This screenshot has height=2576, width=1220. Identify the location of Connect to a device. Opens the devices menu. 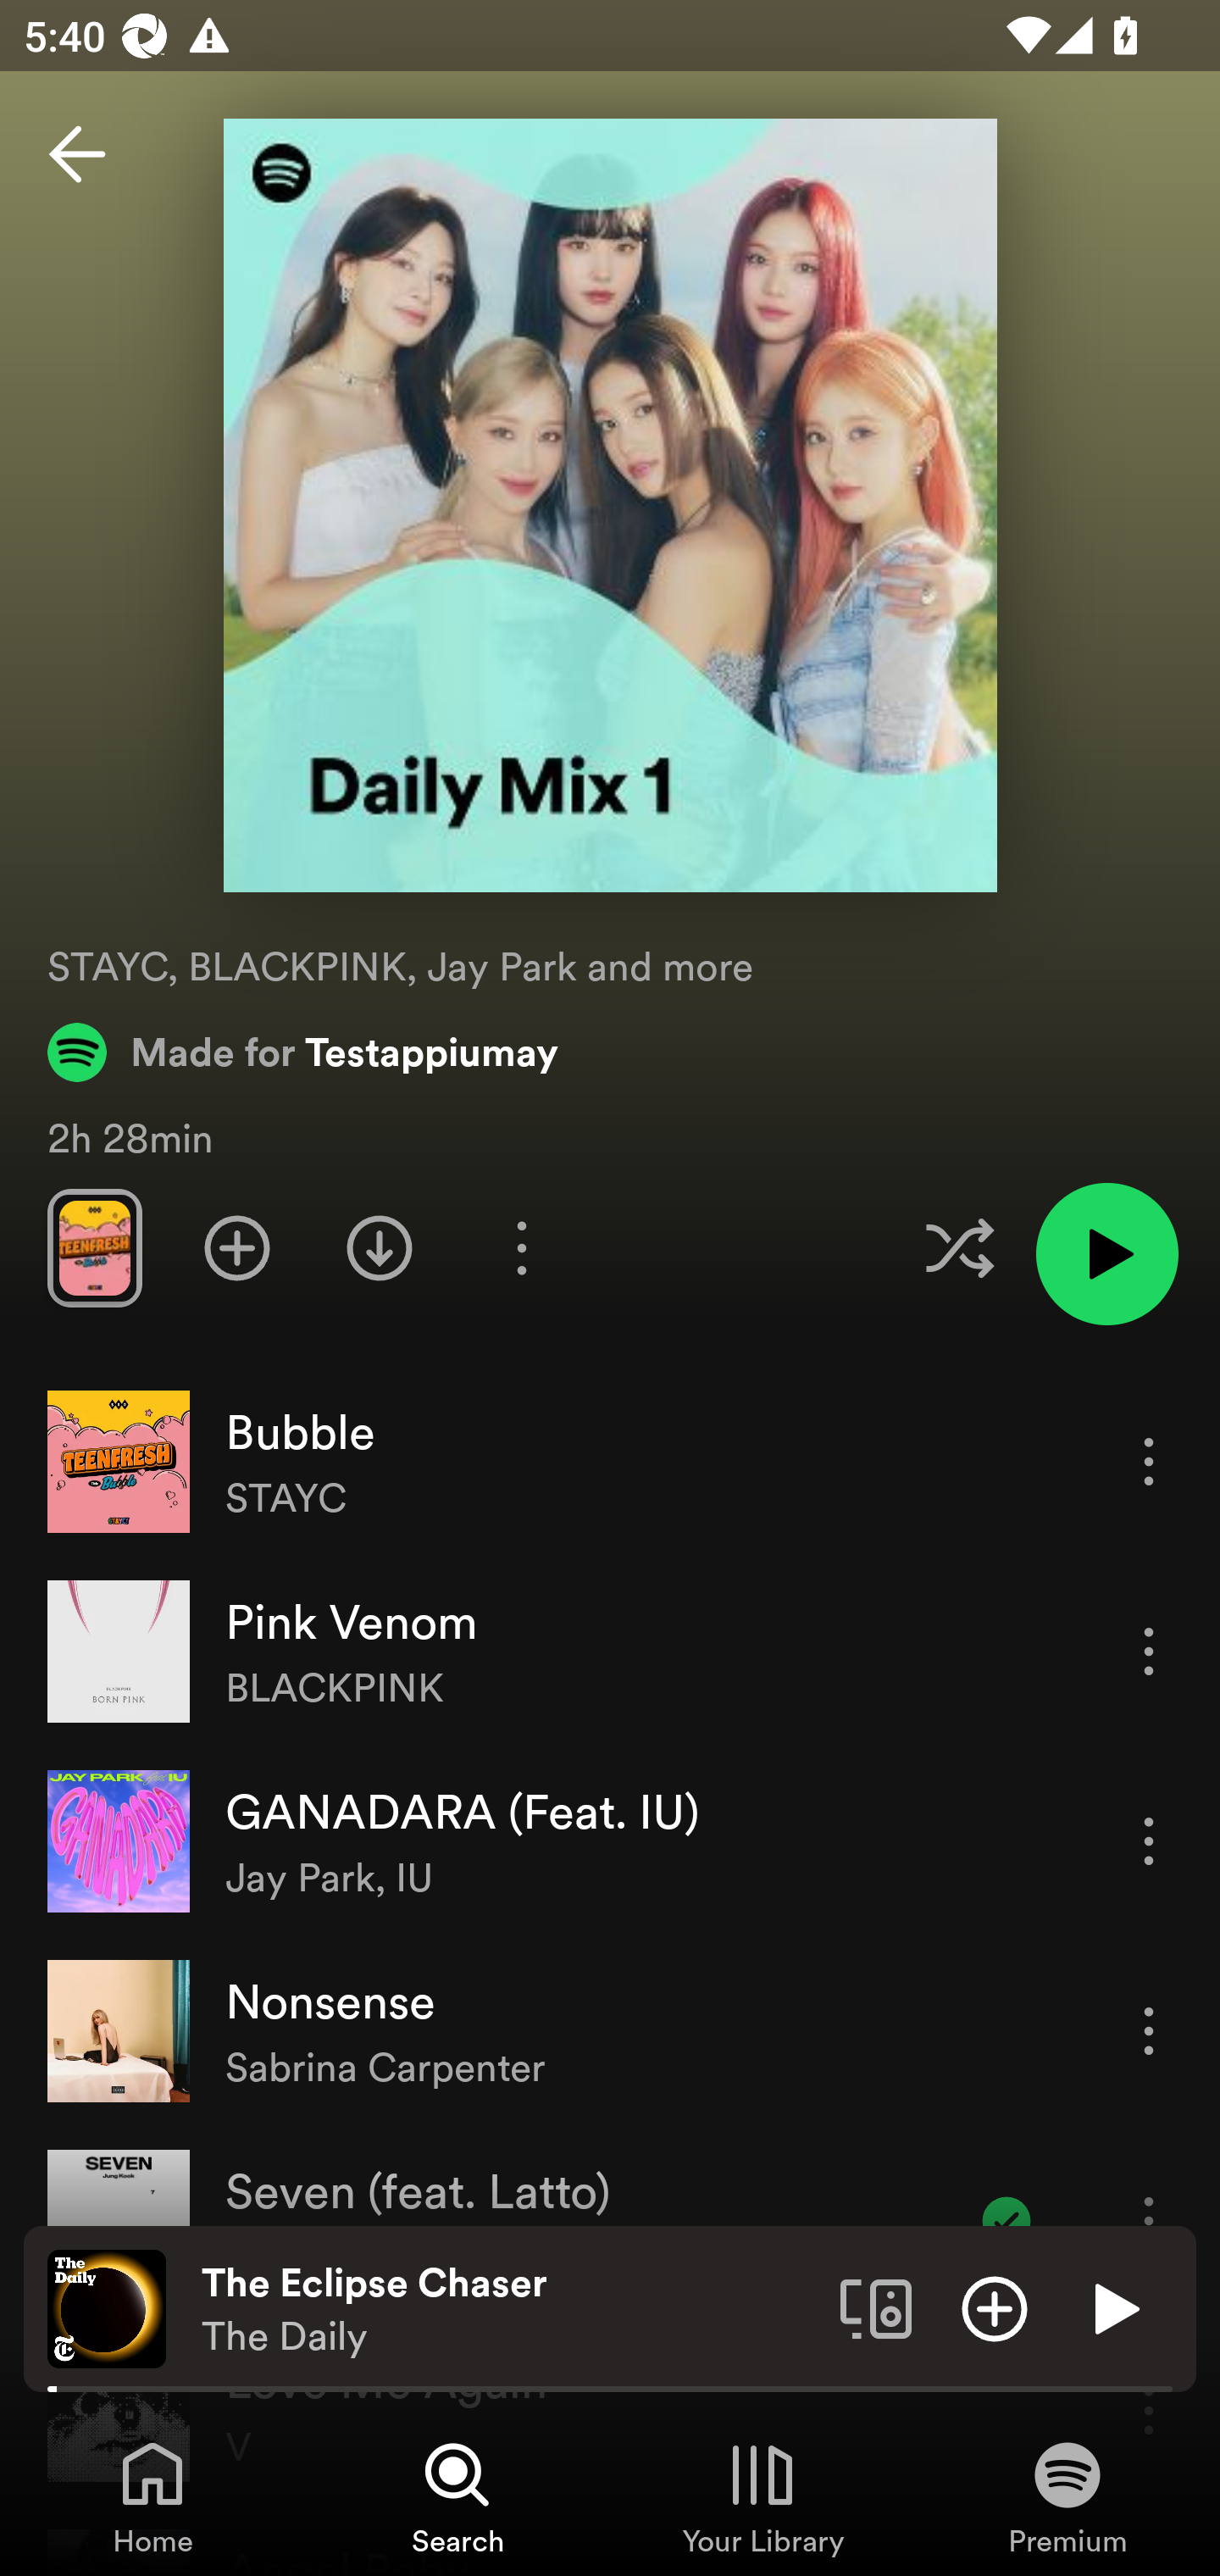
(876, 2307).